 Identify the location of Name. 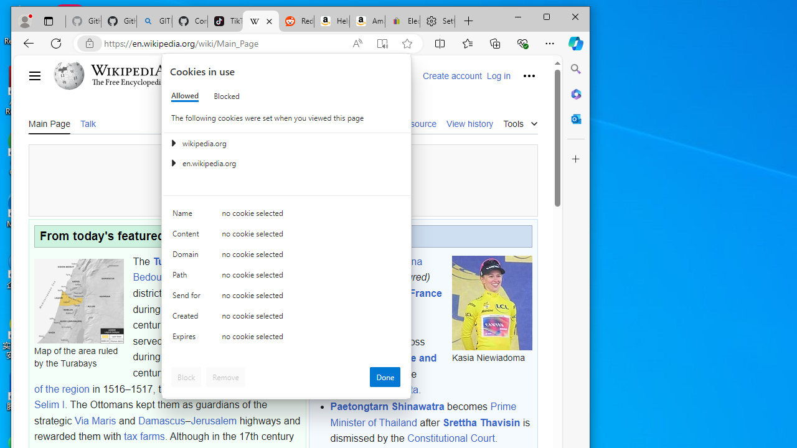
(188, 215).